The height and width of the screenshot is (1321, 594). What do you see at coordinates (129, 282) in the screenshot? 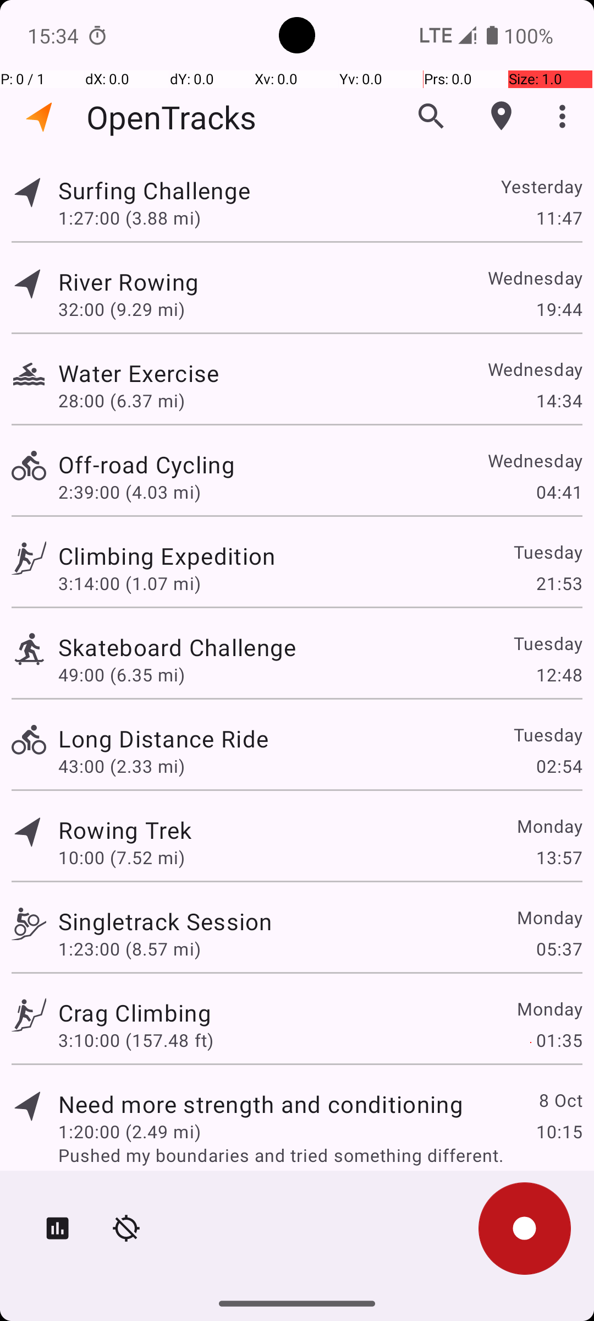
I see `River Rowing` at bounding box center [129, 282].